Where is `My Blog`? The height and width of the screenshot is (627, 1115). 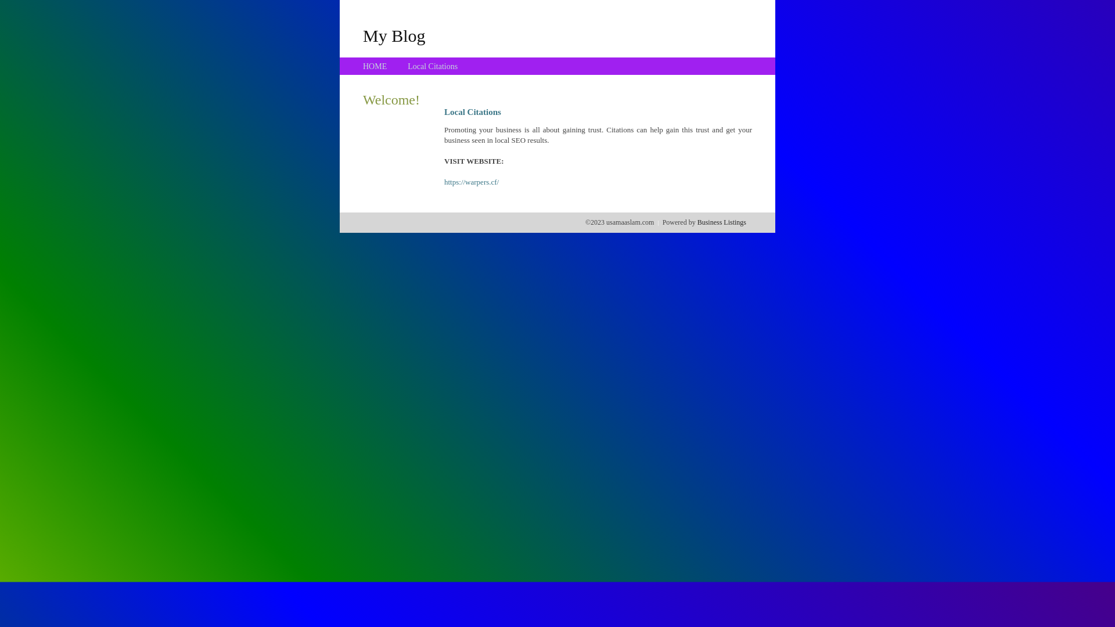
My Blog is located at coordinates (394, 35).